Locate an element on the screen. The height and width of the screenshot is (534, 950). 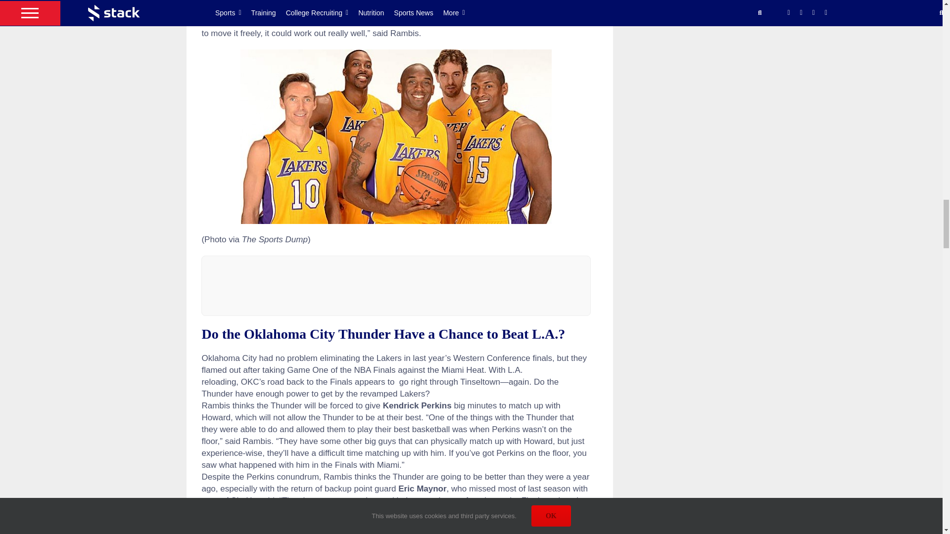
Los Angeles Lakers - STACK is located at coordinates (396, 136).